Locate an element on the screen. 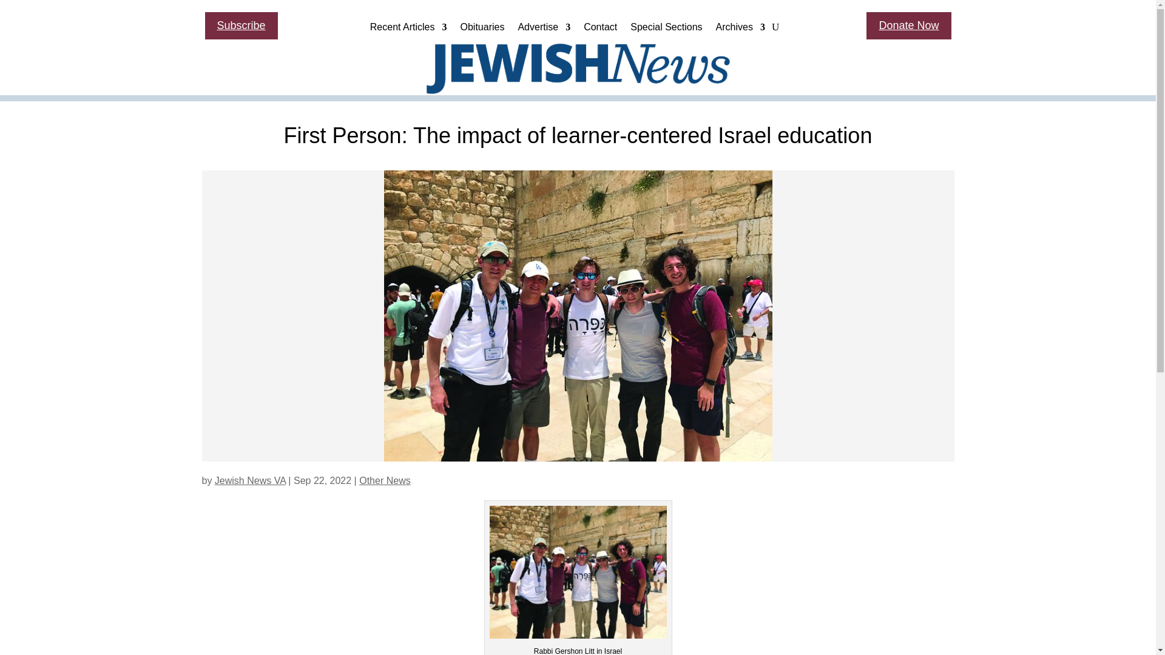 Image resolution: width=1165 pixels, height=655 pixels. Advertise is located at coordinates (544, 30).